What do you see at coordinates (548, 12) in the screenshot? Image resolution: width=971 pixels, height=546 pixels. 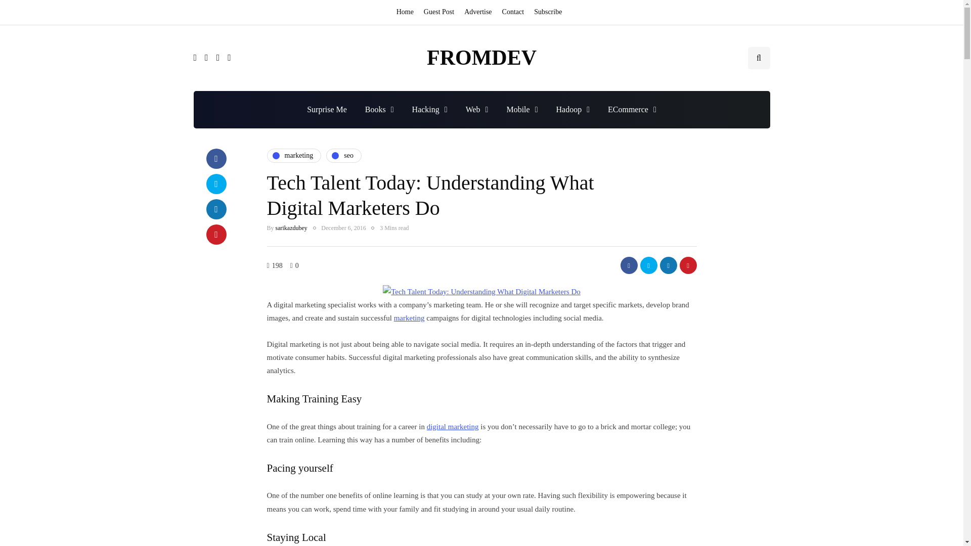 I see `Subscribe` at bounding box center [548, 12].